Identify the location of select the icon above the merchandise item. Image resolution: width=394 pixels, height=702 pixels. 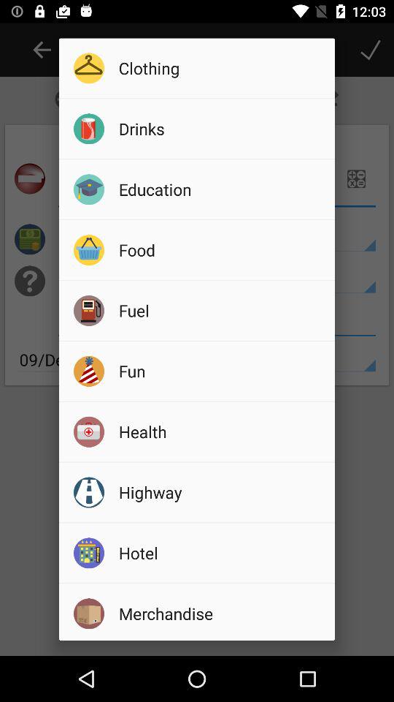
(222, 553).